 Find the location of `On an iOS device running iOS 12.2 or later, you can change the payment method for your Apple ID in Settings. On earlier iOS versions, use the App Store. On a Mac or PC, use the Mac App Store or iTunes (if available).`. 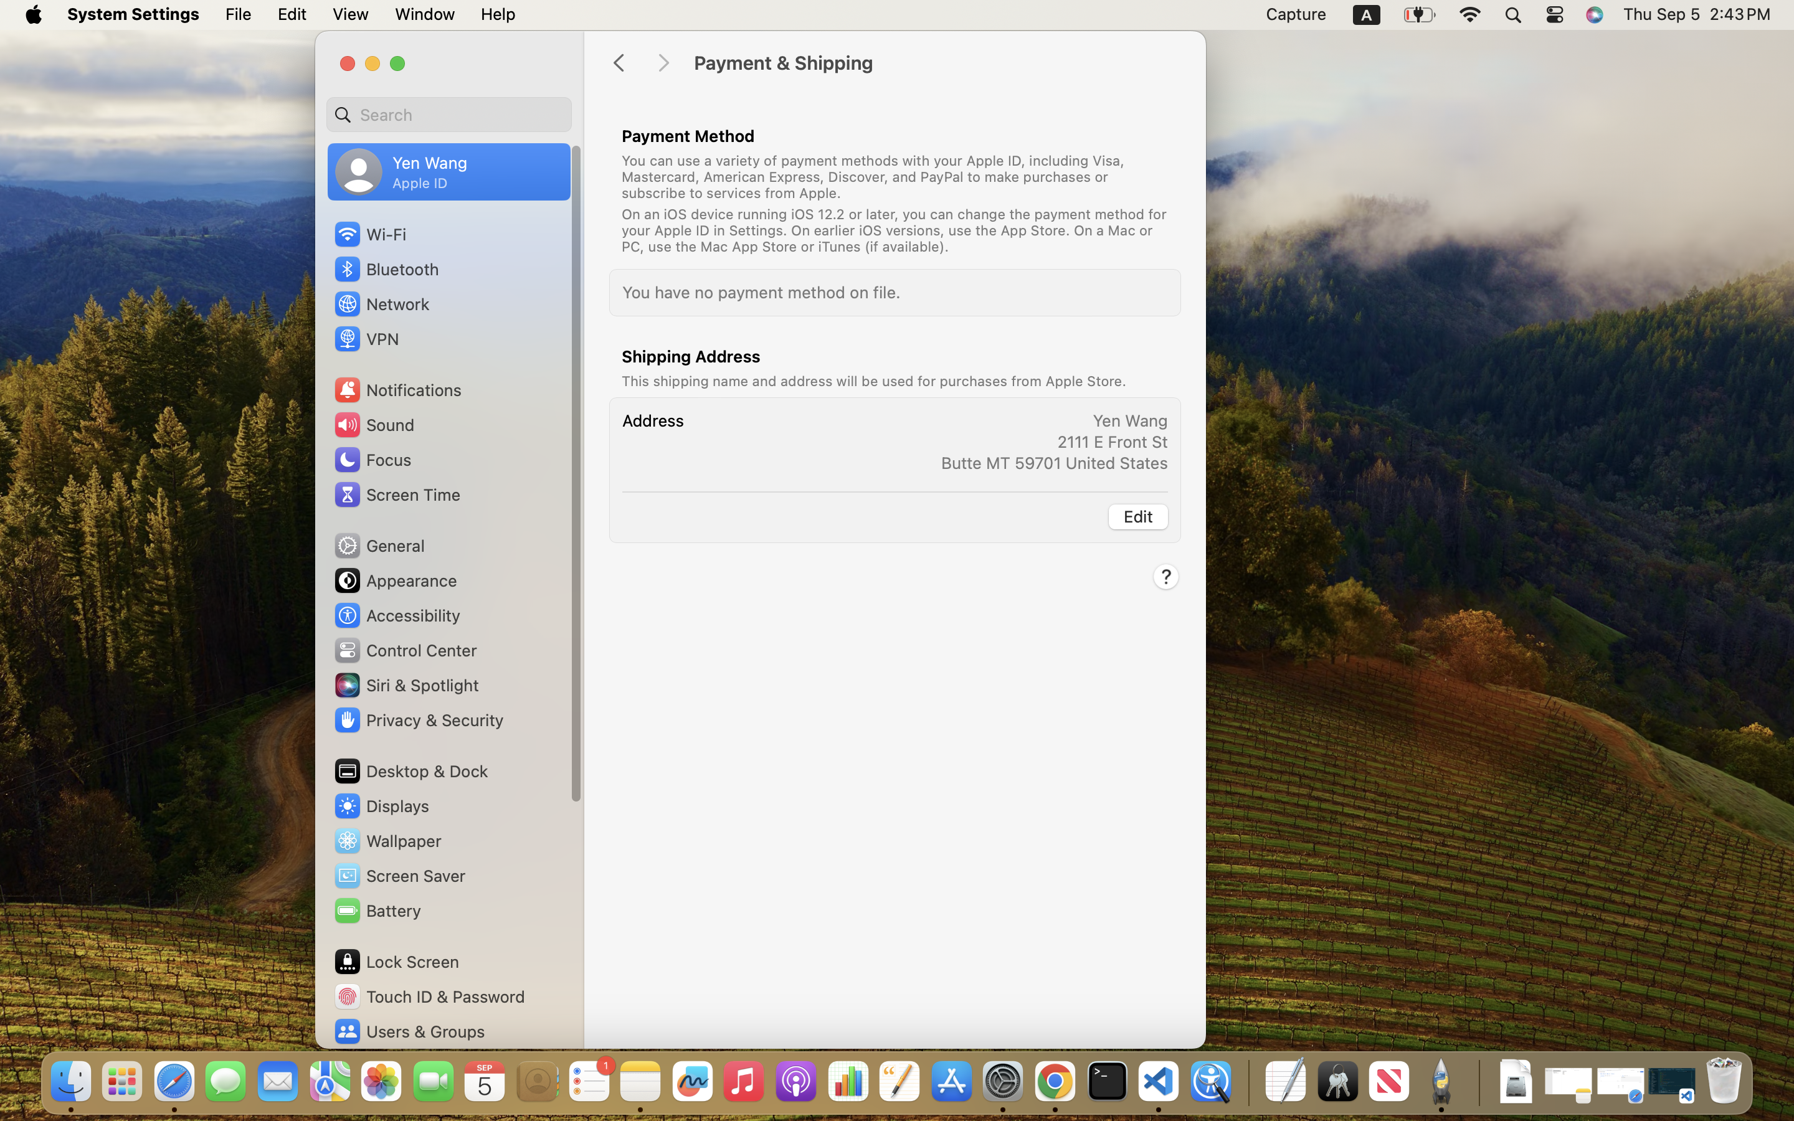

On an iOS device running iOS 12.2 or later, you can change the payment method for your Apple ID in Settings. On earlier iOS versions, use the App Store. On a Mac or PC, use the Mac App Store or iTunes (if available). is located at coordinates (895, 230).